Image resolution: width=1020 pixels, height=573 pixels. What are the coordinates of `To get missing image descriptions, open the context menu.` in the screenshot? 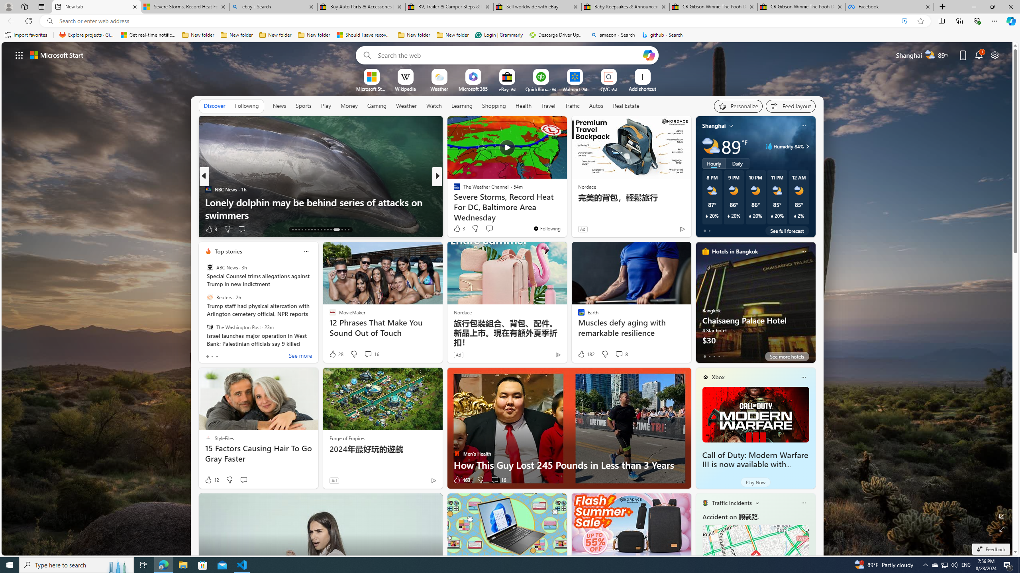 It's located at (371, 76).